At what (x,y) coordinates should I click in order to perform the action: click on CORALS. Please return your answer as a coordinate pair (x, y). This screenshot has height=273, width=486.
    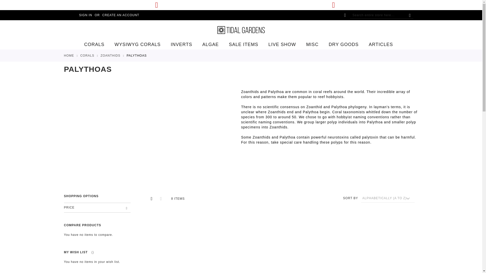
    Looking at the image, I should click on (97, 202).